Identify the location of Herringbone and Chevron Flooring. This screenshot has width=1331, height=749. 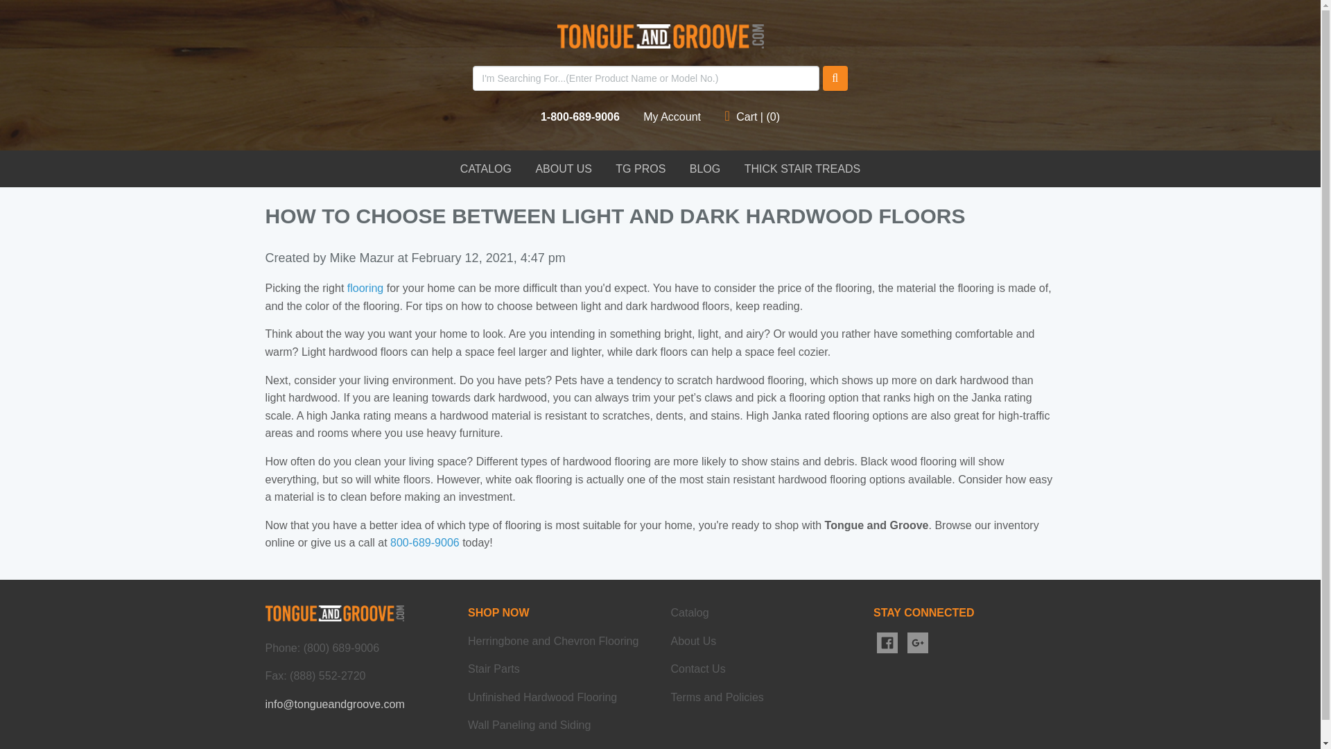
(553, 641).